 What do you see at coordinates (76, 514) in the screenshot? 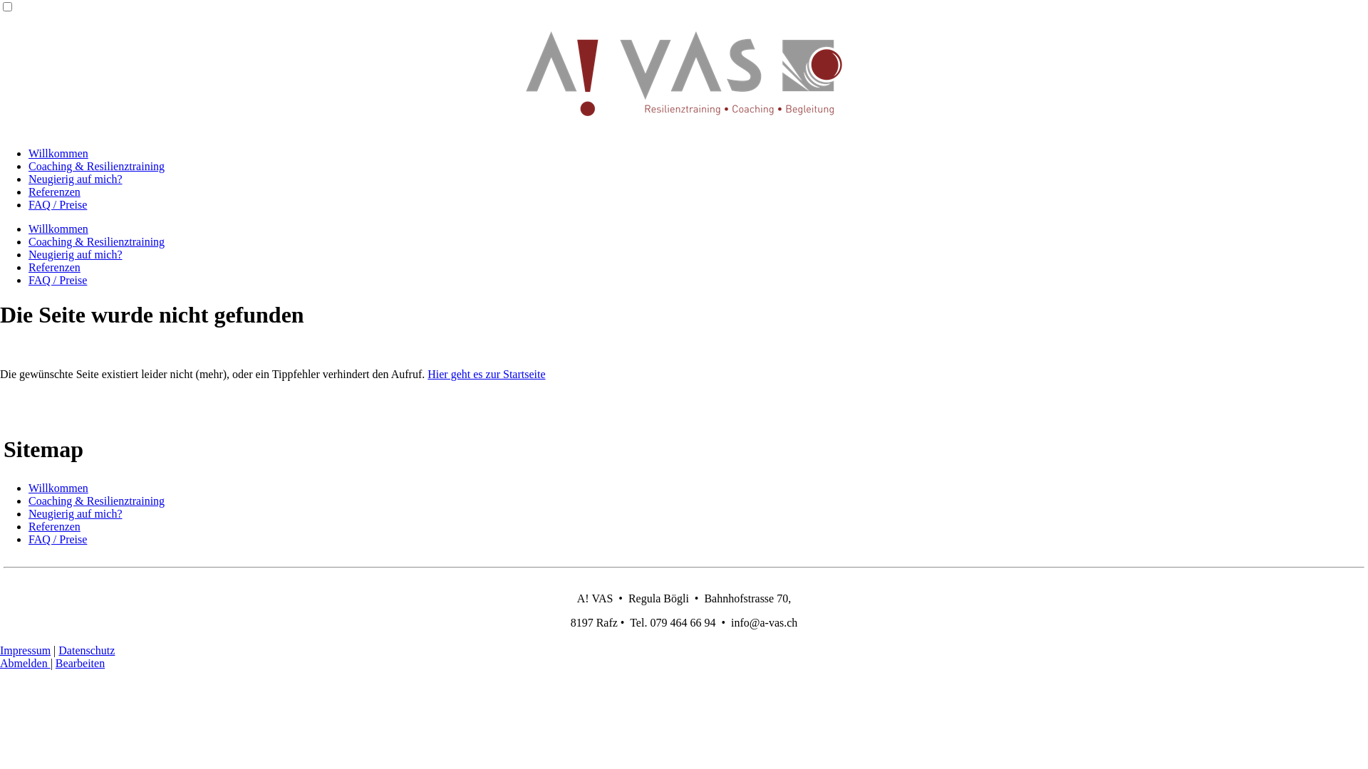
I see `Neugierig auf mich?` at bounding box center [76, 514].